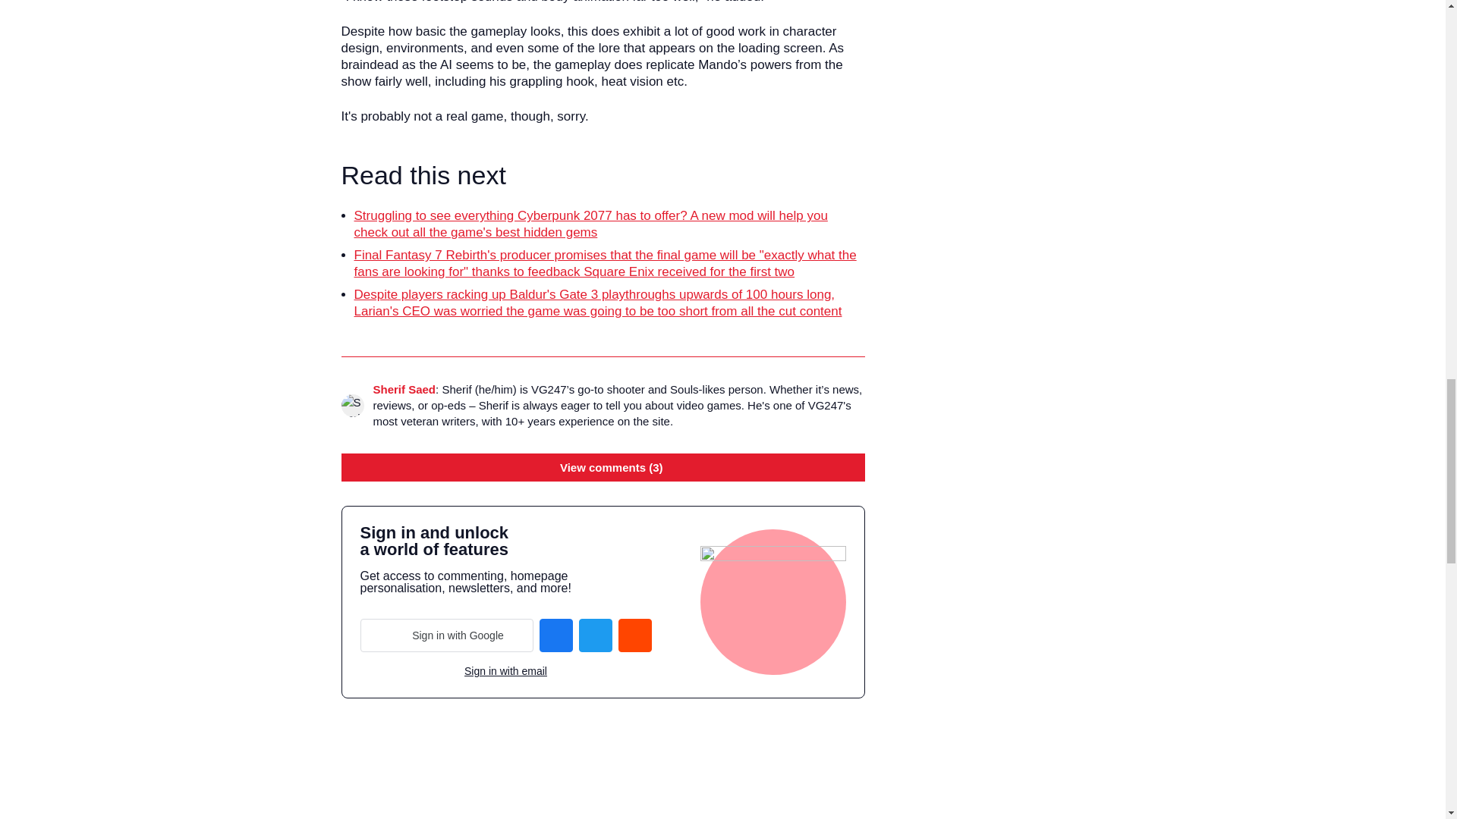 The height and width of the screenshot is (819, 1457). Describe the element at coordinates (595, 635) in the screenshot. I see `Sign in with Twitter` at that location.